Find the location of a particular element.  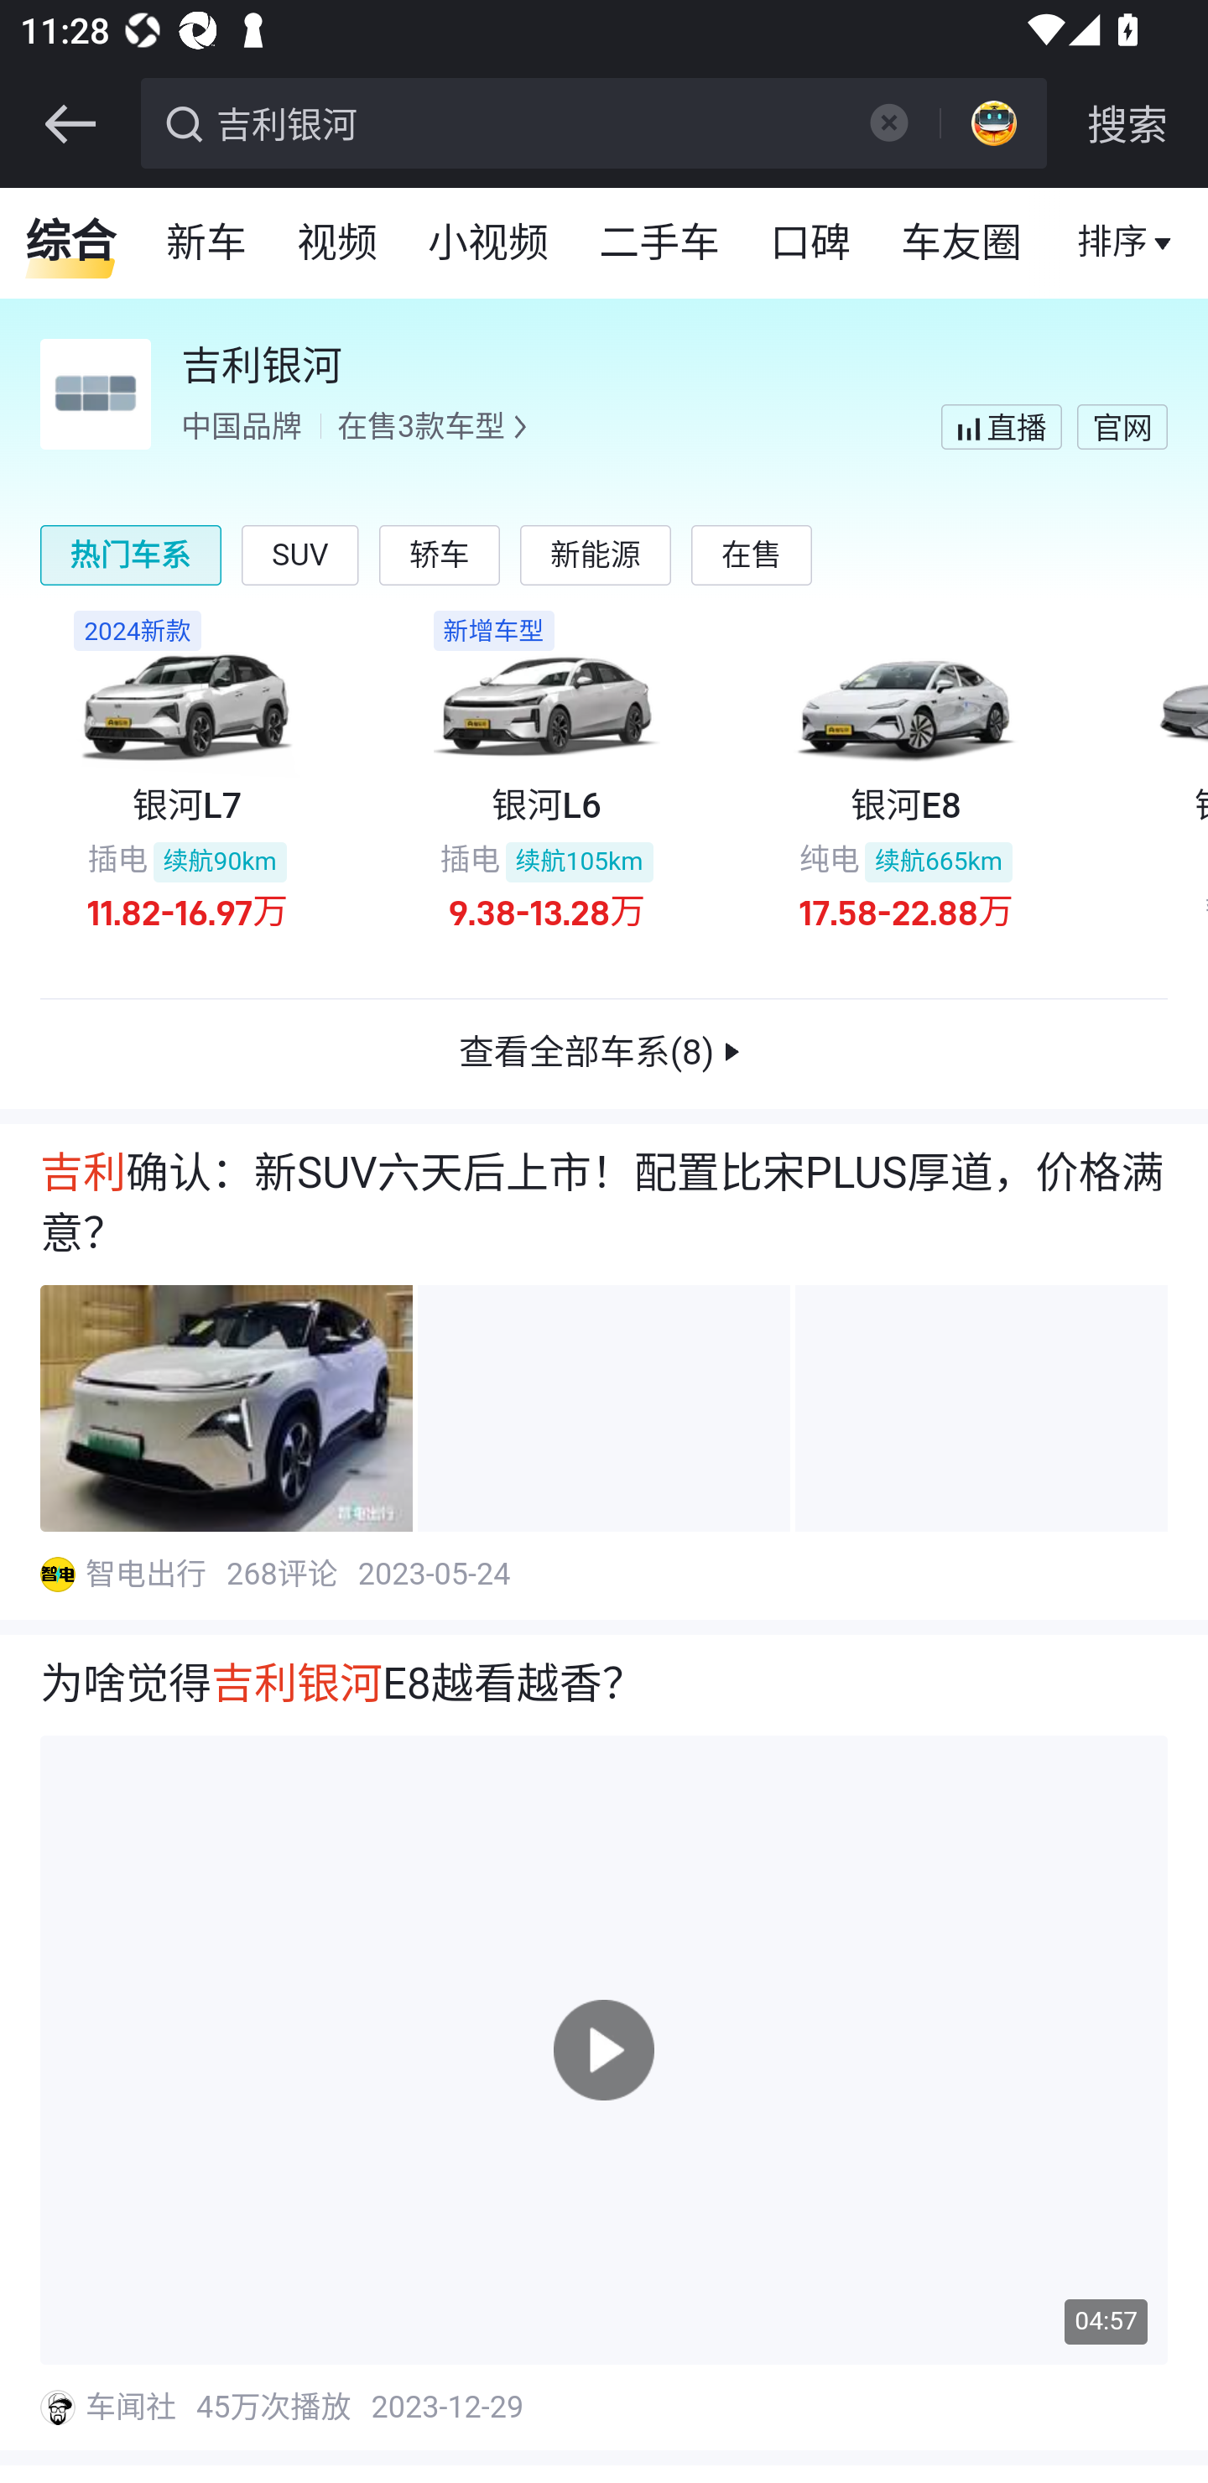

轿车 is located at coordinates (439, 554).